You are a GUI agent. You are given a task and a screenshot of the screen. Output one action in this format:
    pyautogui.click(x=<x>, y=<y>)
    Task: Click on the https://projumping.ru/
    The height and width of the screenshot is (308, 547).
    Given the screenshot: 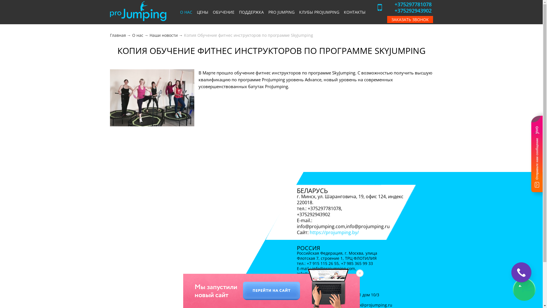 What is the action you would take?
    pyautogui.click(x=330, y=279)
    